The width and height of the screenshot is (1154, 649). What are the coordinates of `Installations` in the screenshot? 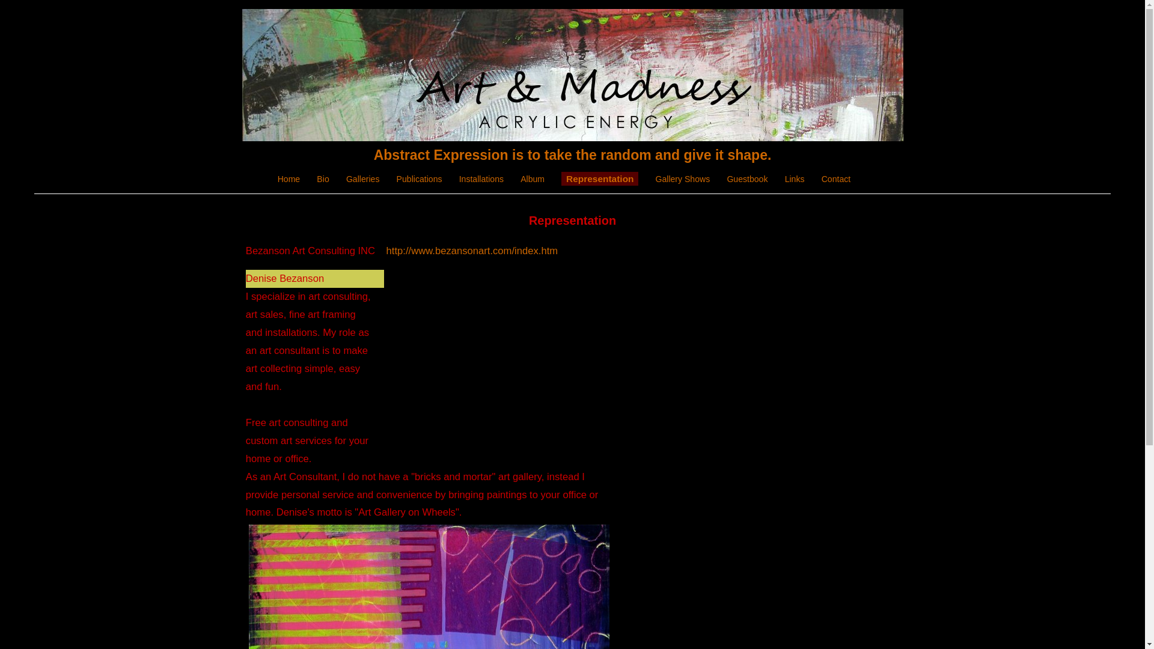 It's located at (481, 179).